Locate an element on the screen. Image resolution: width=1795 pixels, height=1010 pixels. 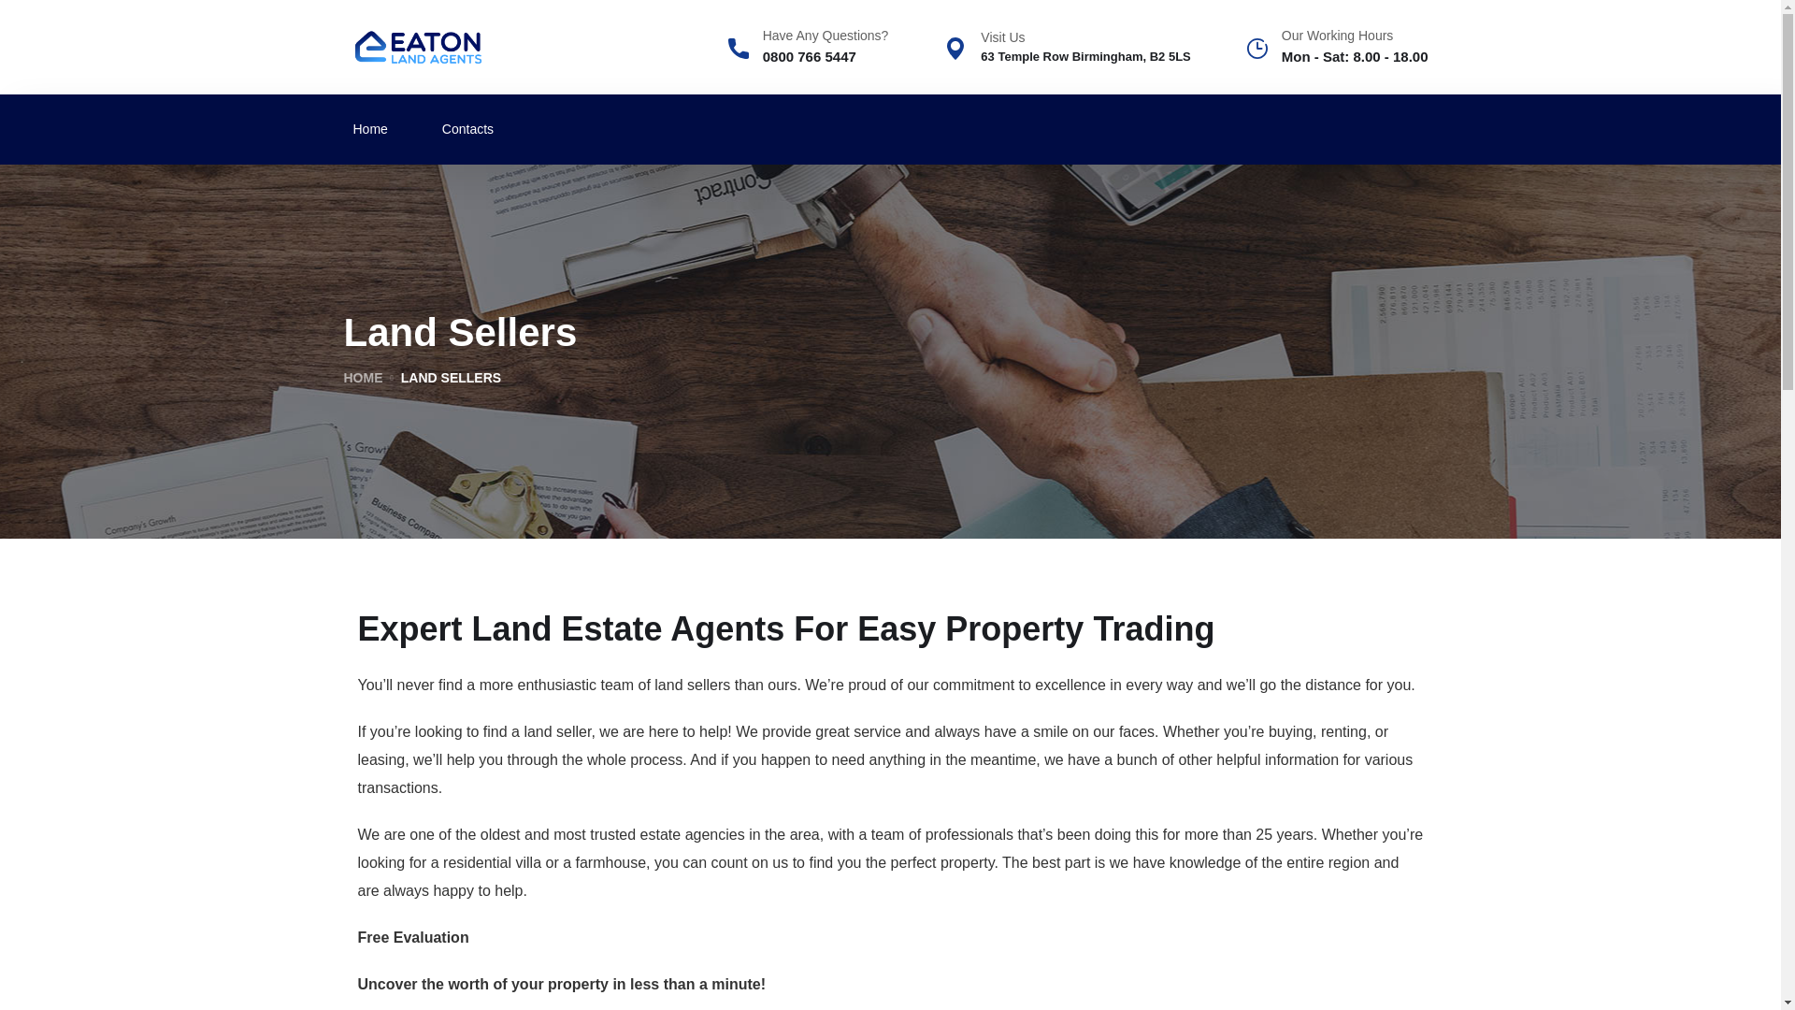
Contacts is located at coordinates (467, 129).